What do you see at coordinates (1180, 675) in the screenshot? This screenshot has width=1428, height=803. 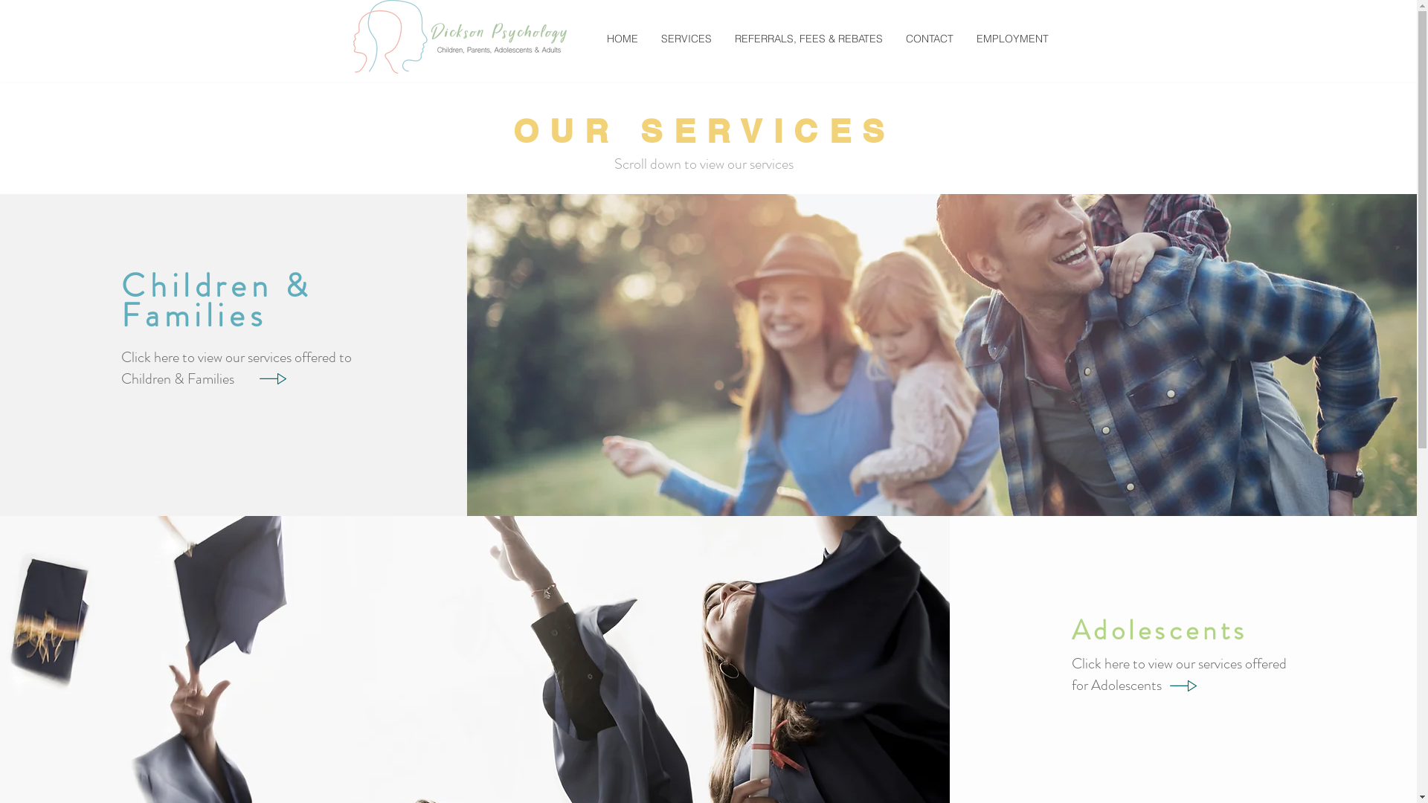 I see `Click here to view our services offered for Adolescents` at bounding box center [1180, 675].